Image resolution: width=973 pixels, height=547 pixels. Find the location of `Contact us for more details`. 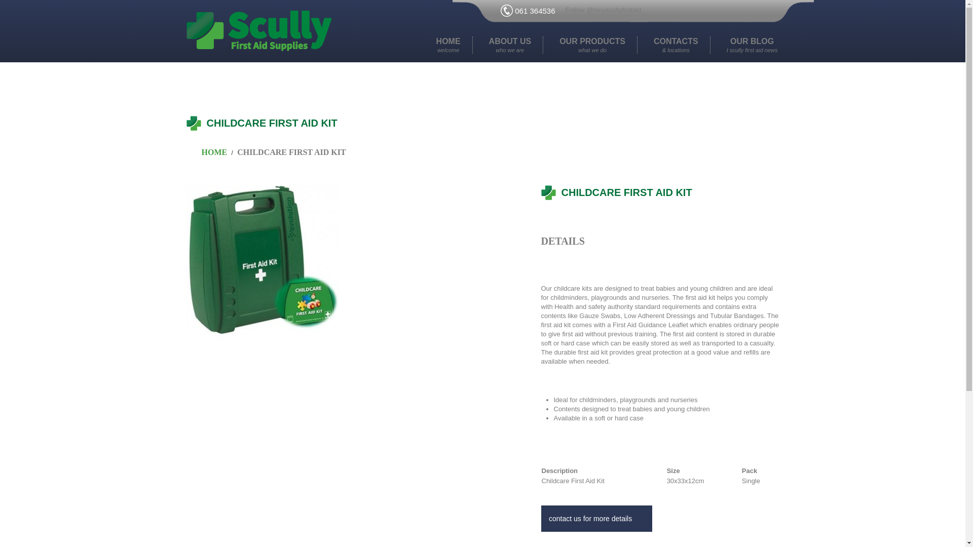

Contact us for more details is located at coordinates (592, 45).